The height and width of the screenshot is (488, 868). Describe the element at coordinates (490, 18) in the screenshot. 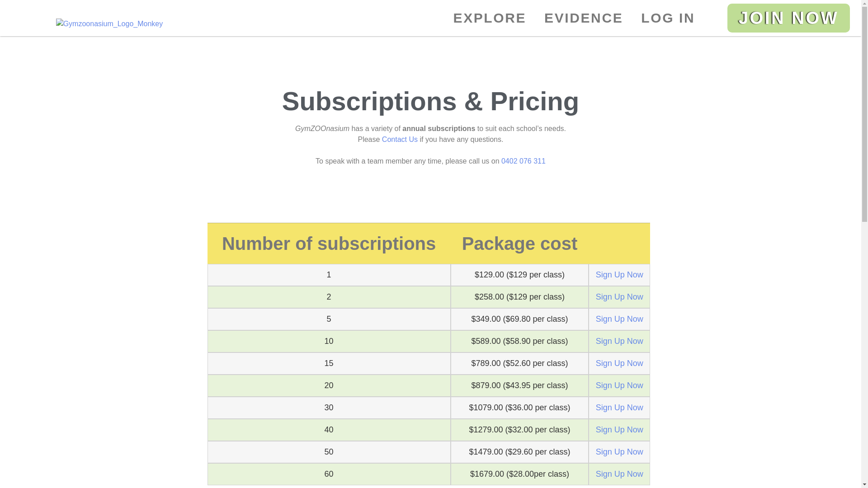

I see `EXPLORE` at that location.